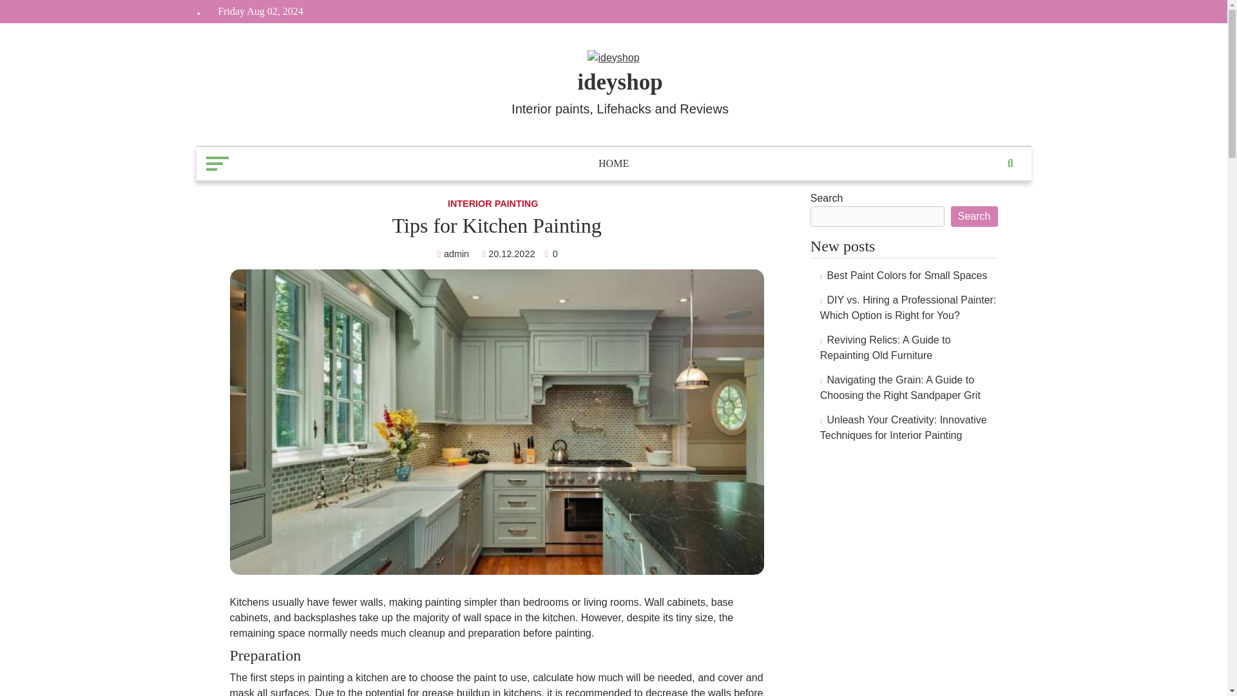 The width and height of the screenshot is (1237, 696). What do you see at coordinates (550, 253) in the screenshot?
I see `0` at bounding box center [550, 253].